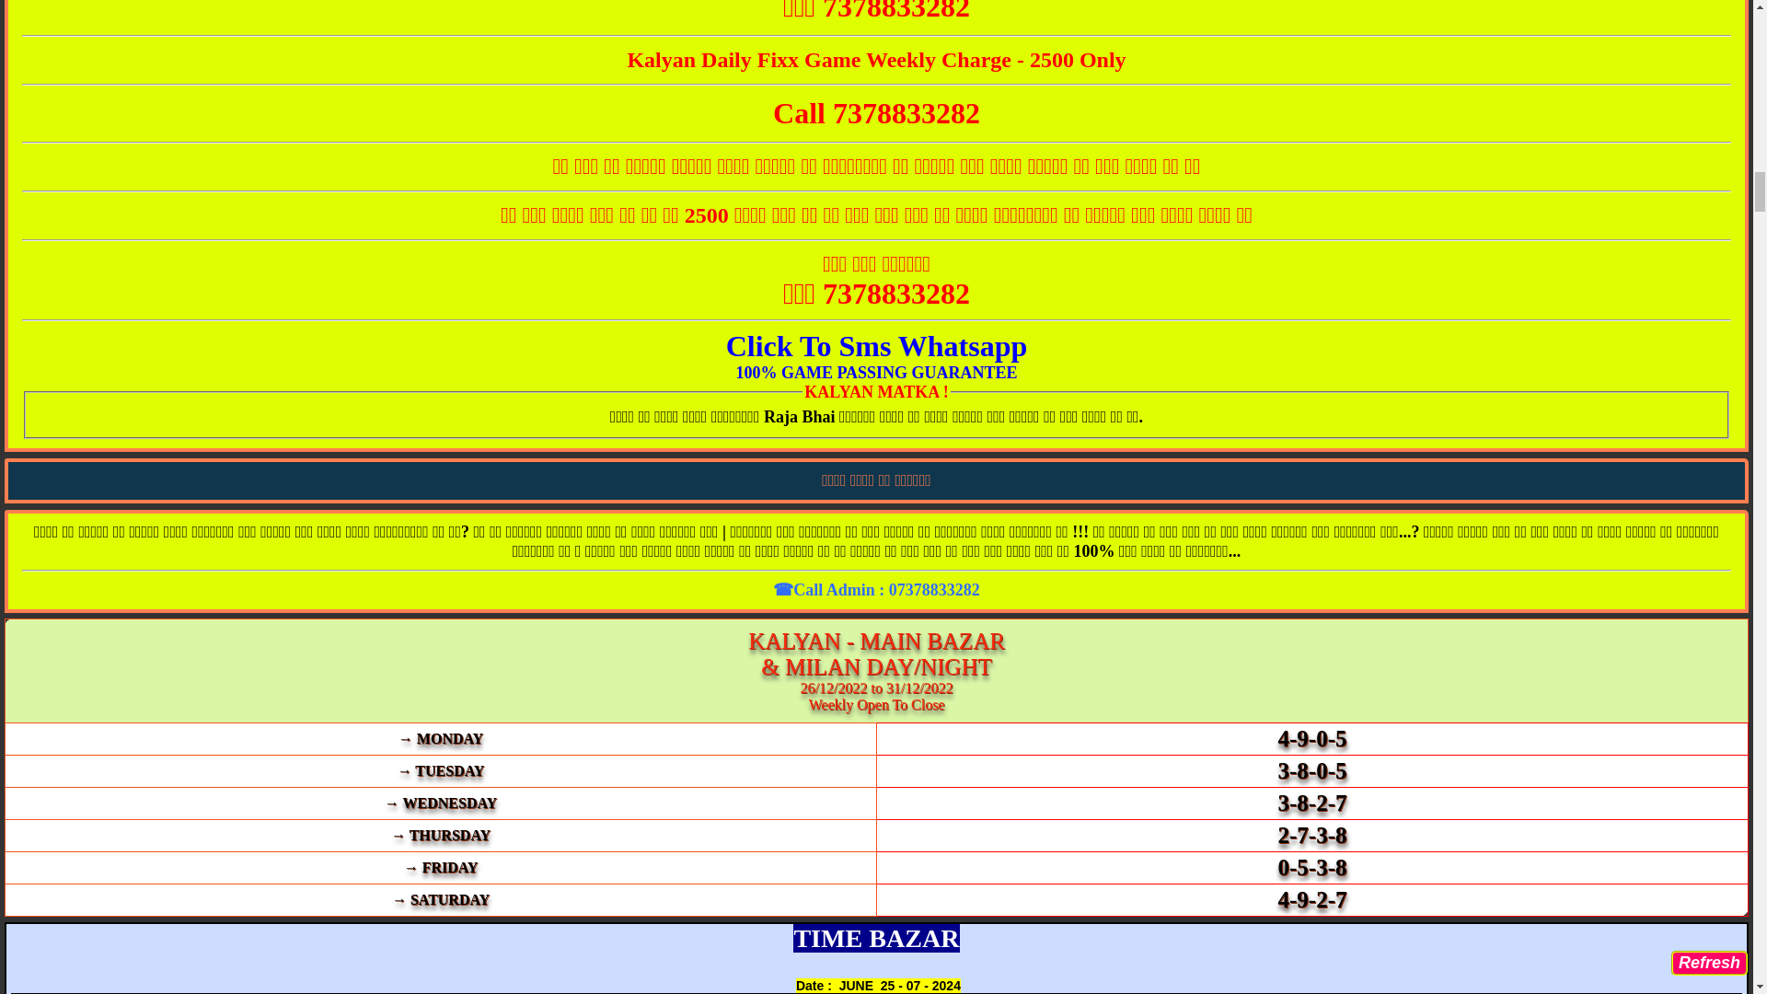 The image size is (1767, 994). I want to click on Click To Sms Whatsapp, so click(877, 350).